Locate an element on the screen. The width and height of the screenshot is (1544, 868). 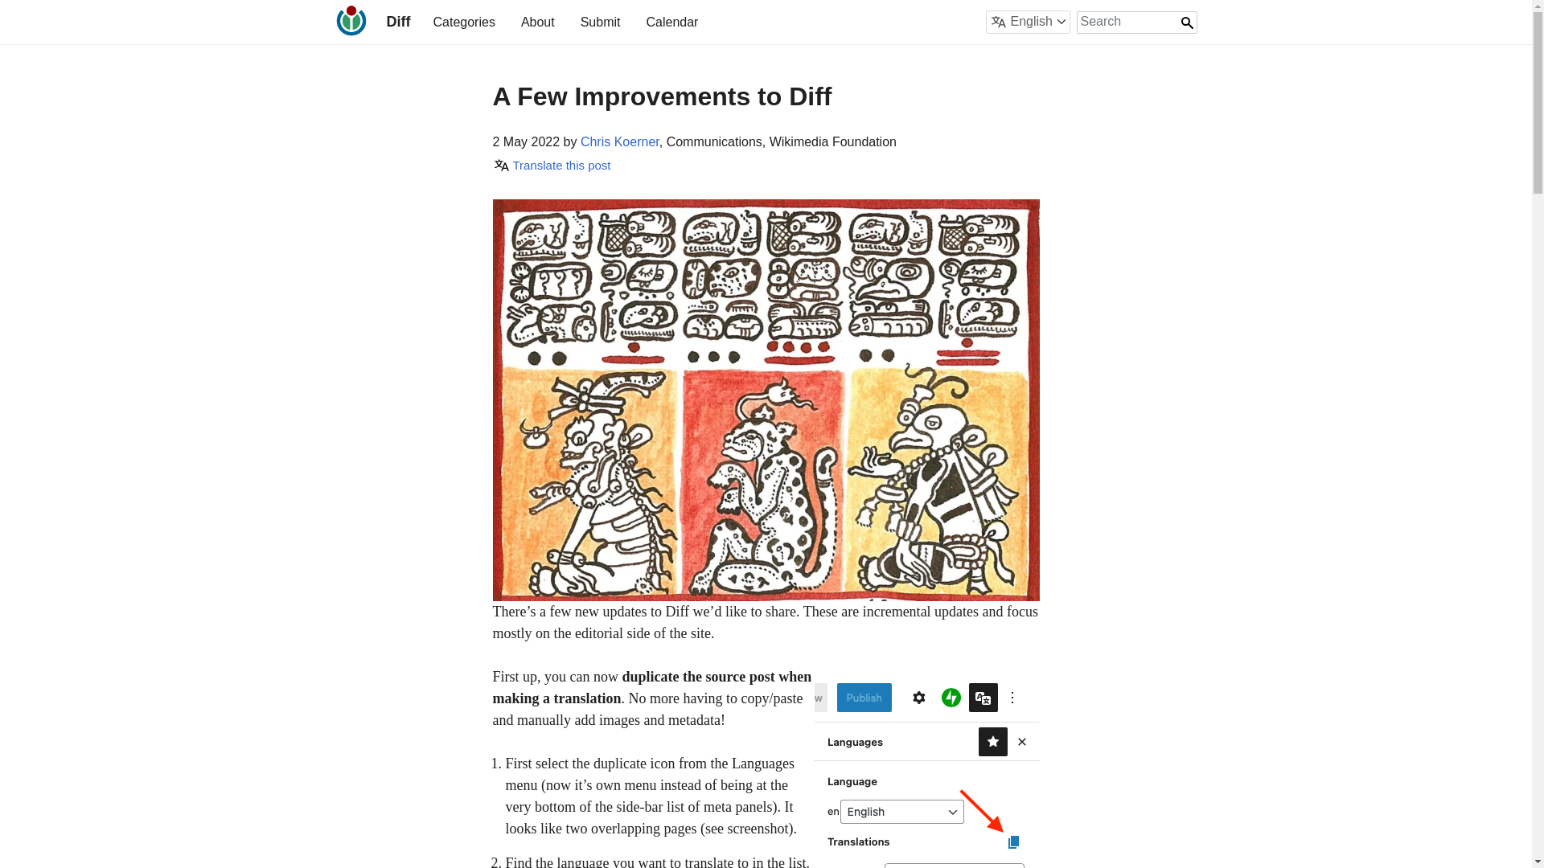
Chris Koerner is located at coordinates (619, 141).